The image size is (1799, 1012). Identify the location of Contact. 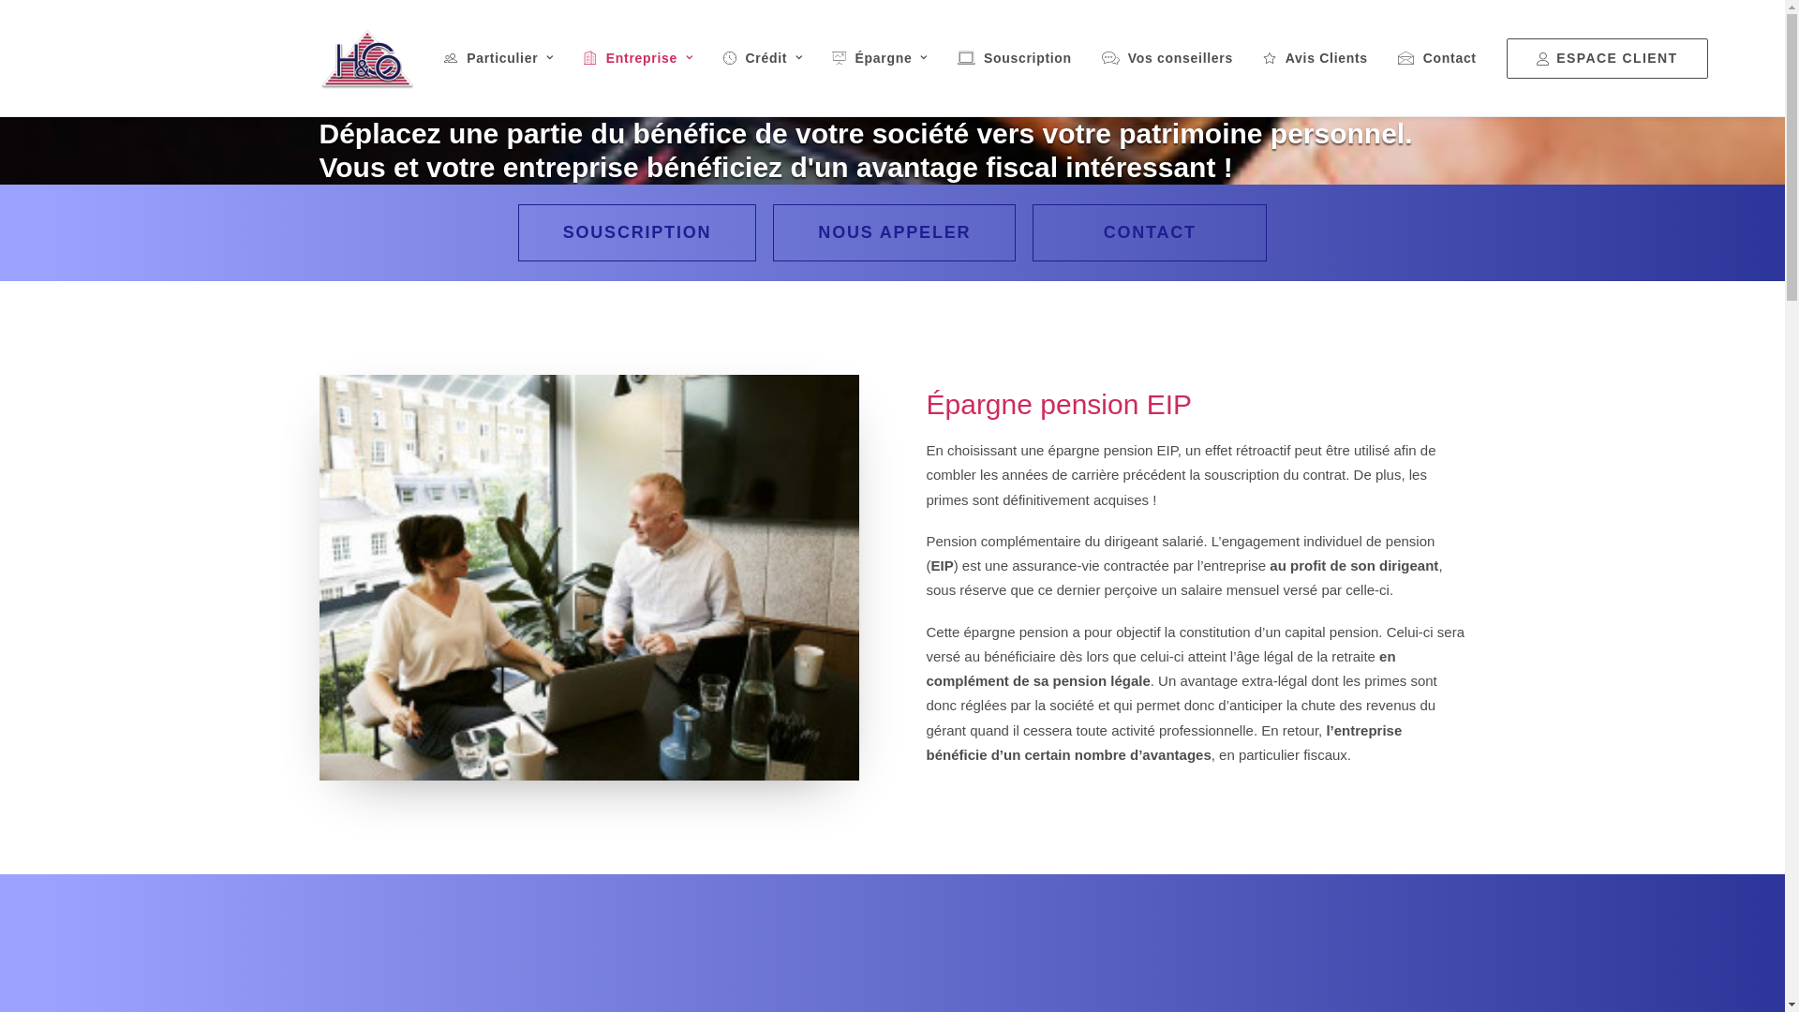
(1437, 58).